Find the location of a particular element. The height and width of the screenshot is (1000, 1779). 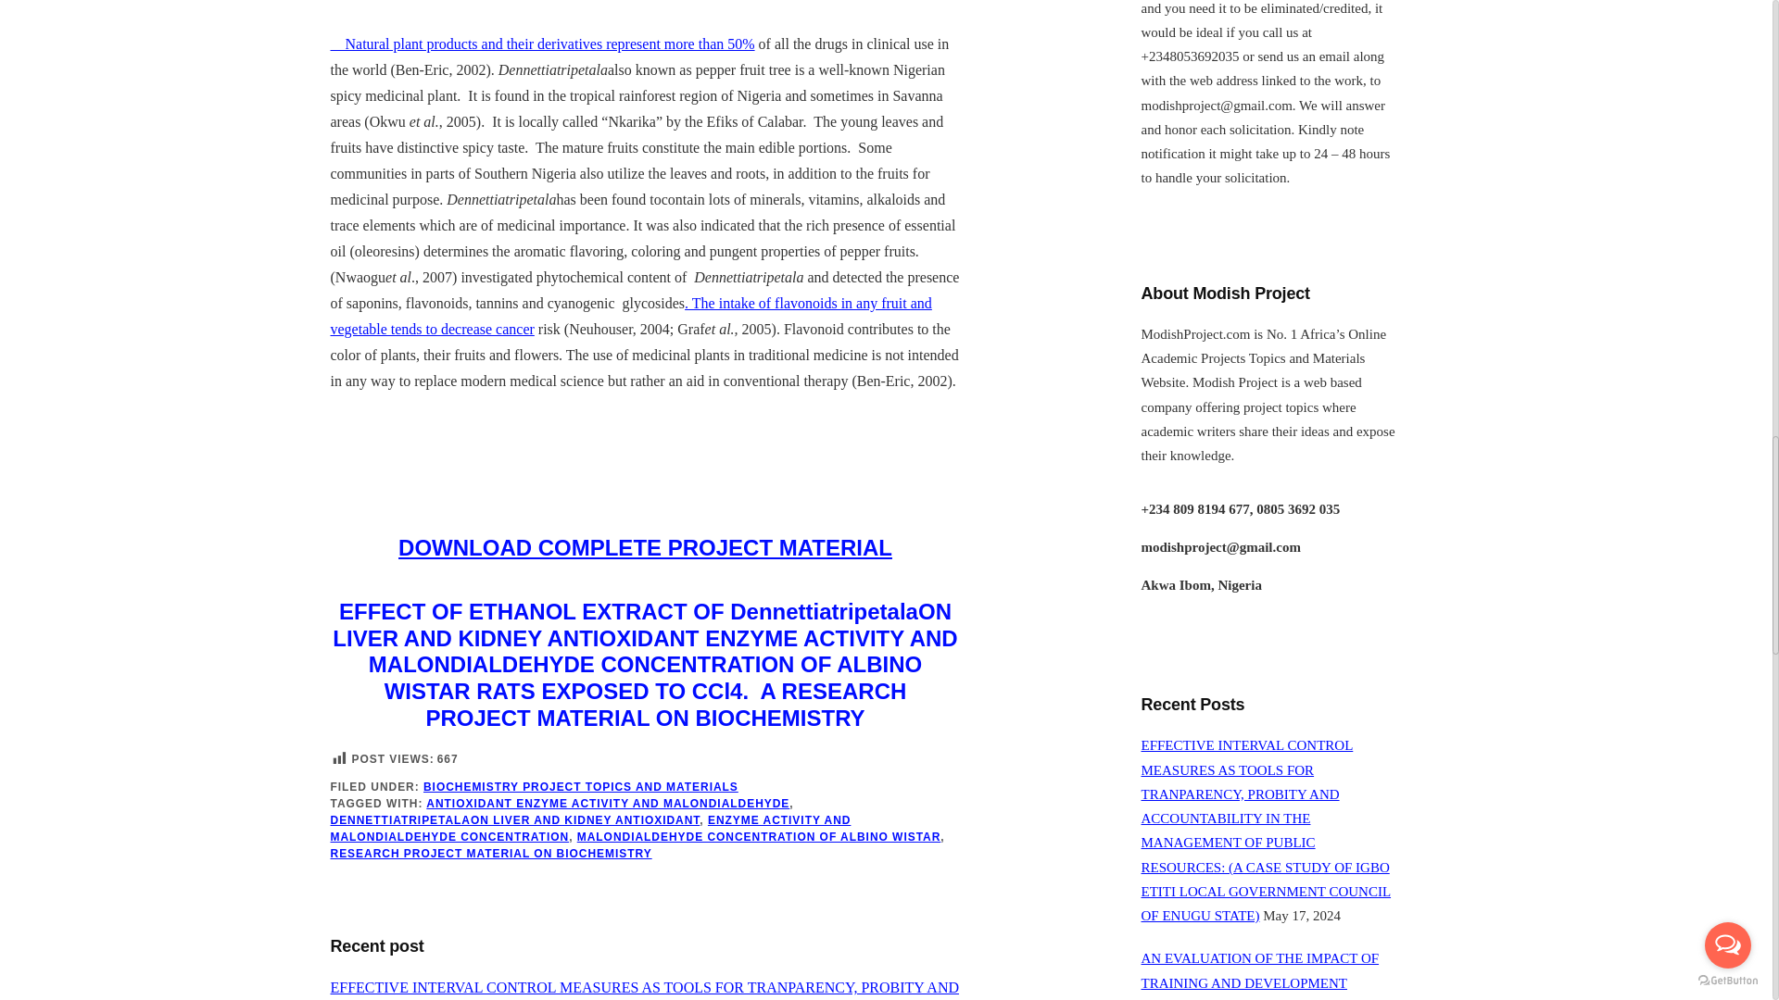

ANTIOXIDANT ENZYME ACTIVITY AND MALONDIALDEHYDE is located at coordinates (608, 803).